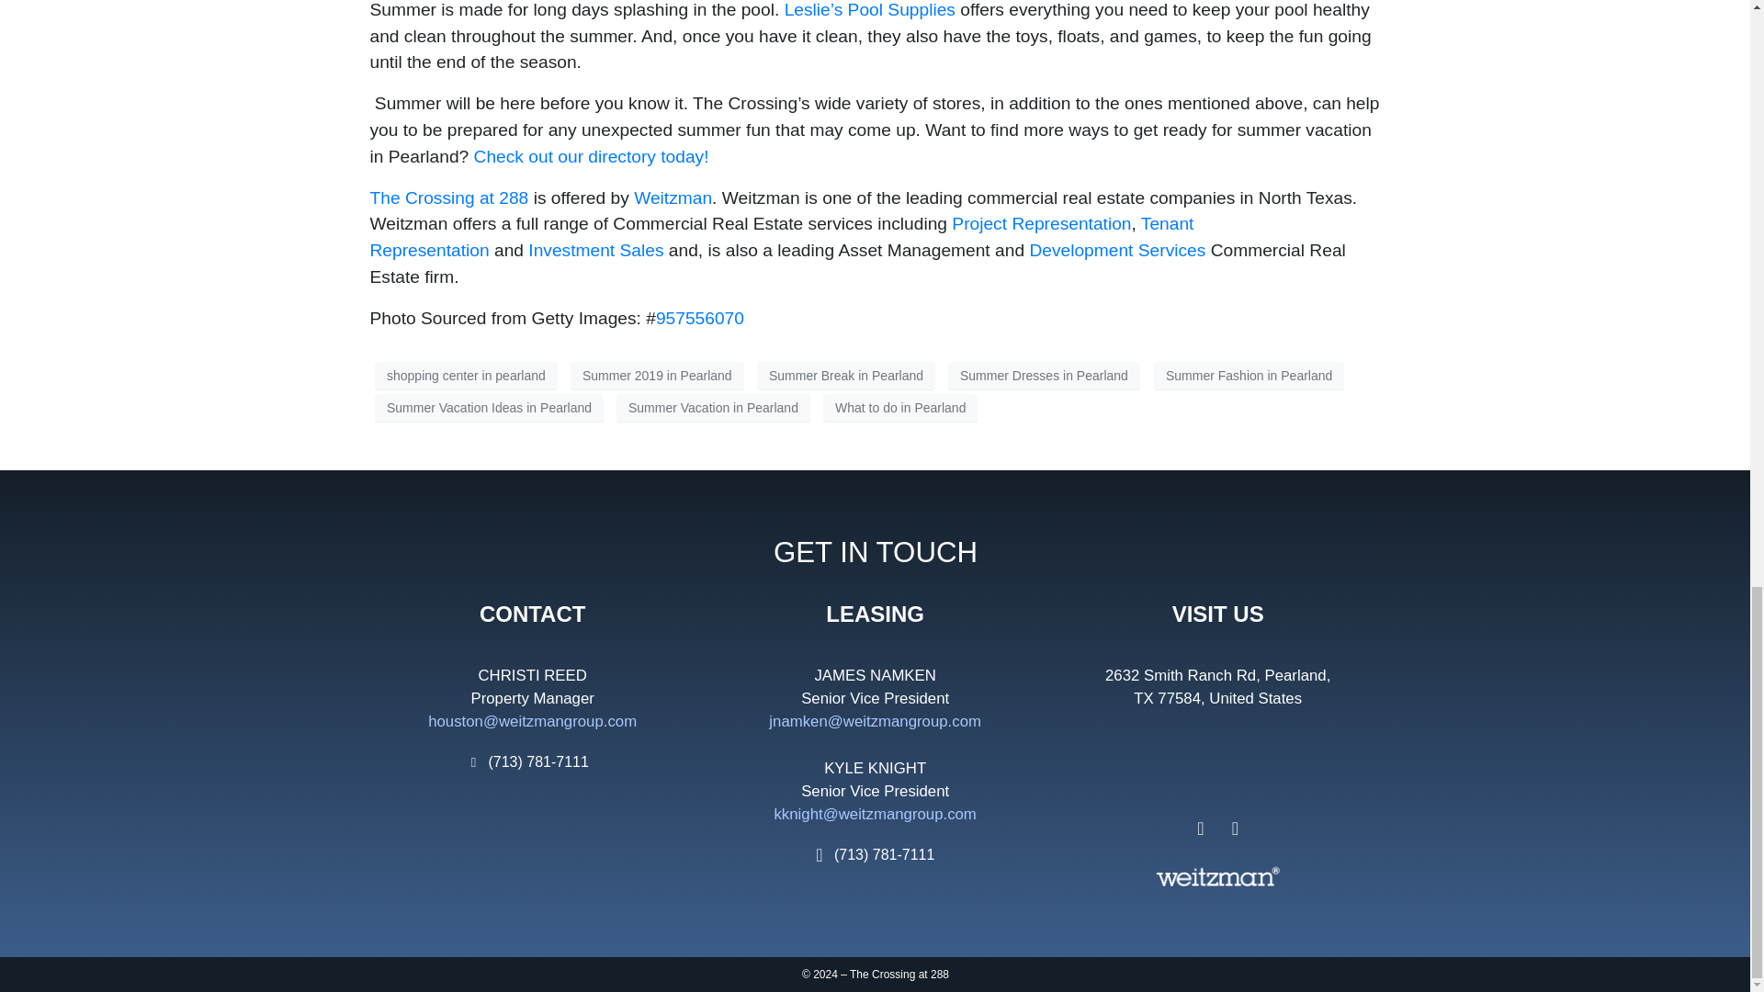 Image resolution: width=1764 pixels, height=992 pixels. Describe the element at coordinates (465, 376) in the screenshot. I see `shopping center in pearland` at that location.